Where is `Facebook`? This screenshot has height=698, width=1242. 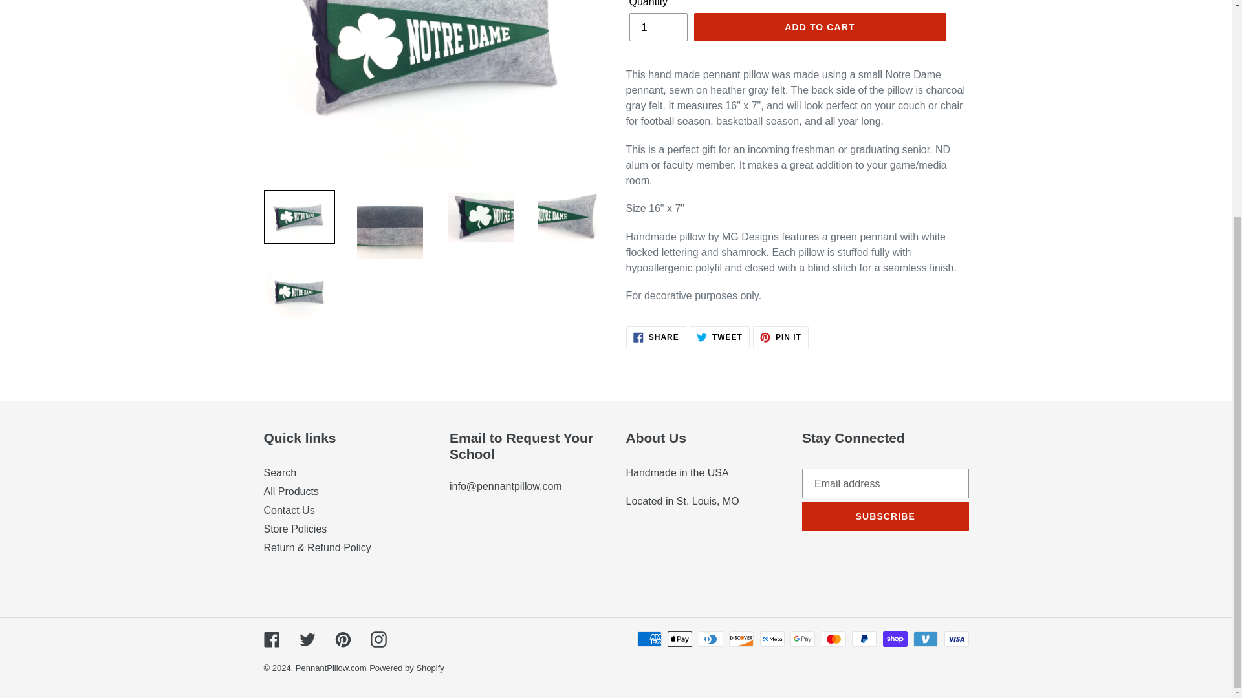
Facebook is located at coordinates (289, 510).